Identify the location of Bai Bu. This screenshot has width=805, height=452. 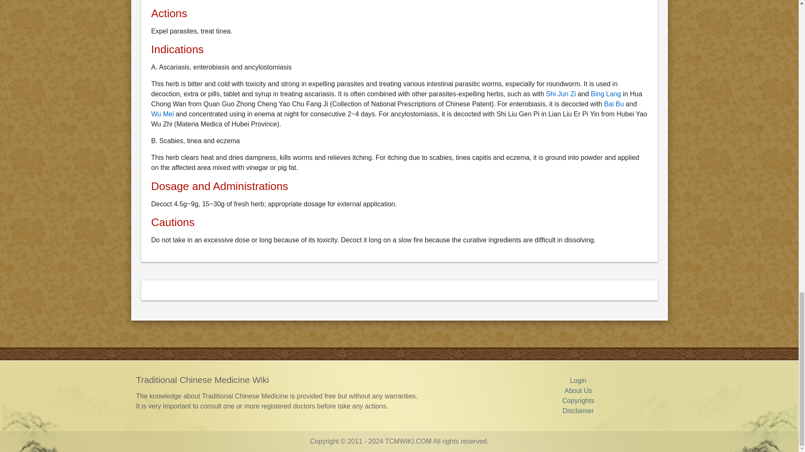
(614, 104).